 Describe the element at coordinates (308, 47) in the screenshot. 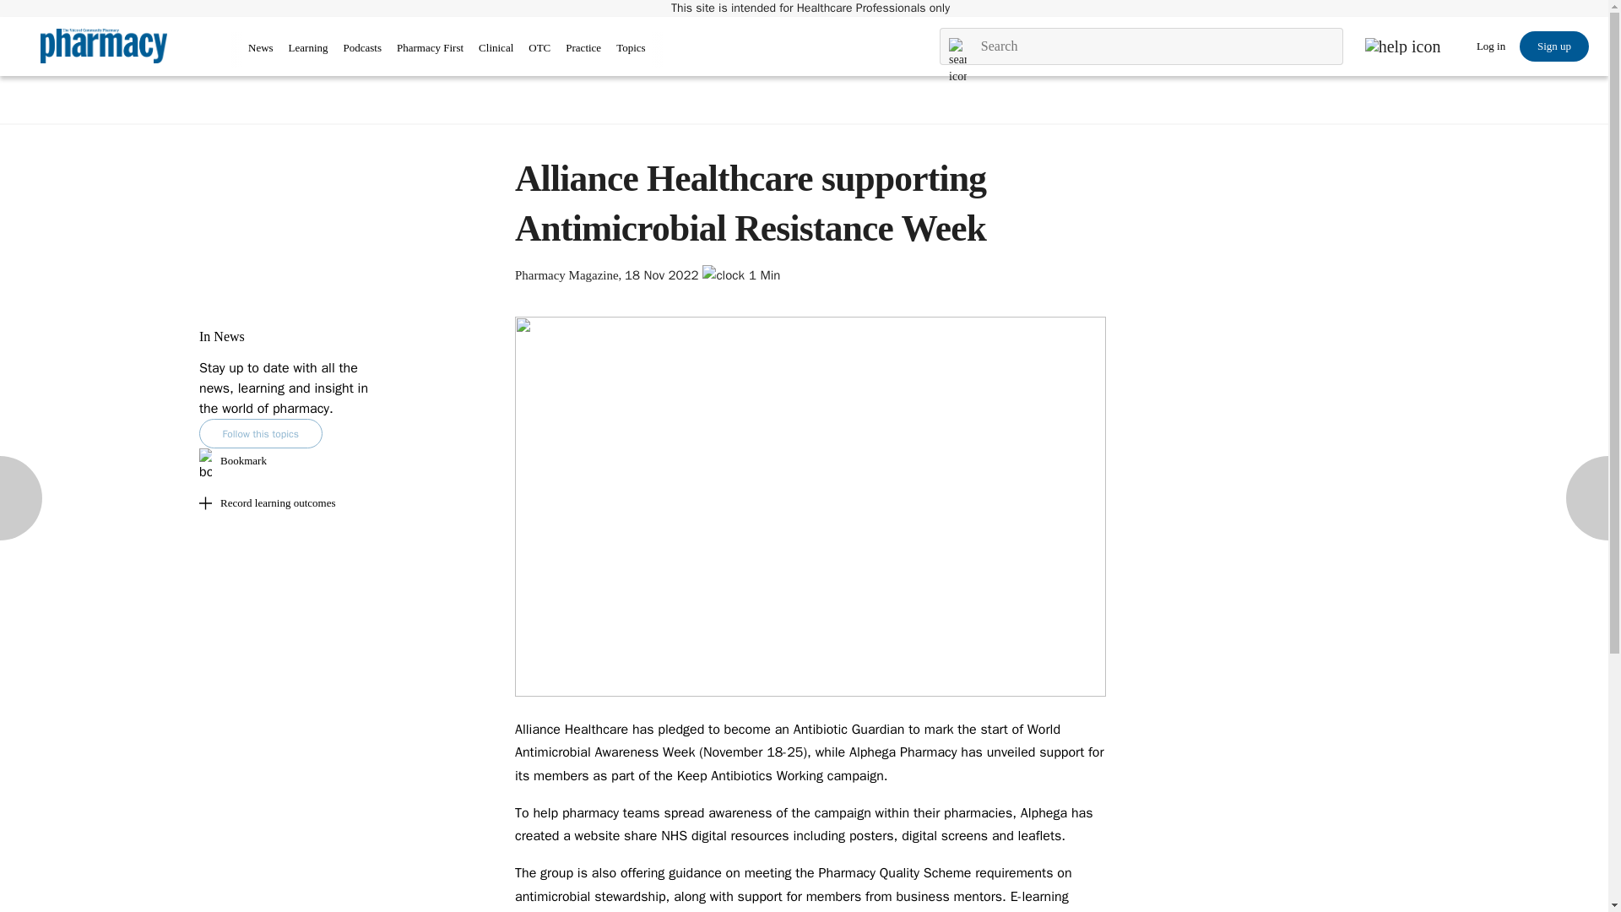

I see `Learning` at that location.